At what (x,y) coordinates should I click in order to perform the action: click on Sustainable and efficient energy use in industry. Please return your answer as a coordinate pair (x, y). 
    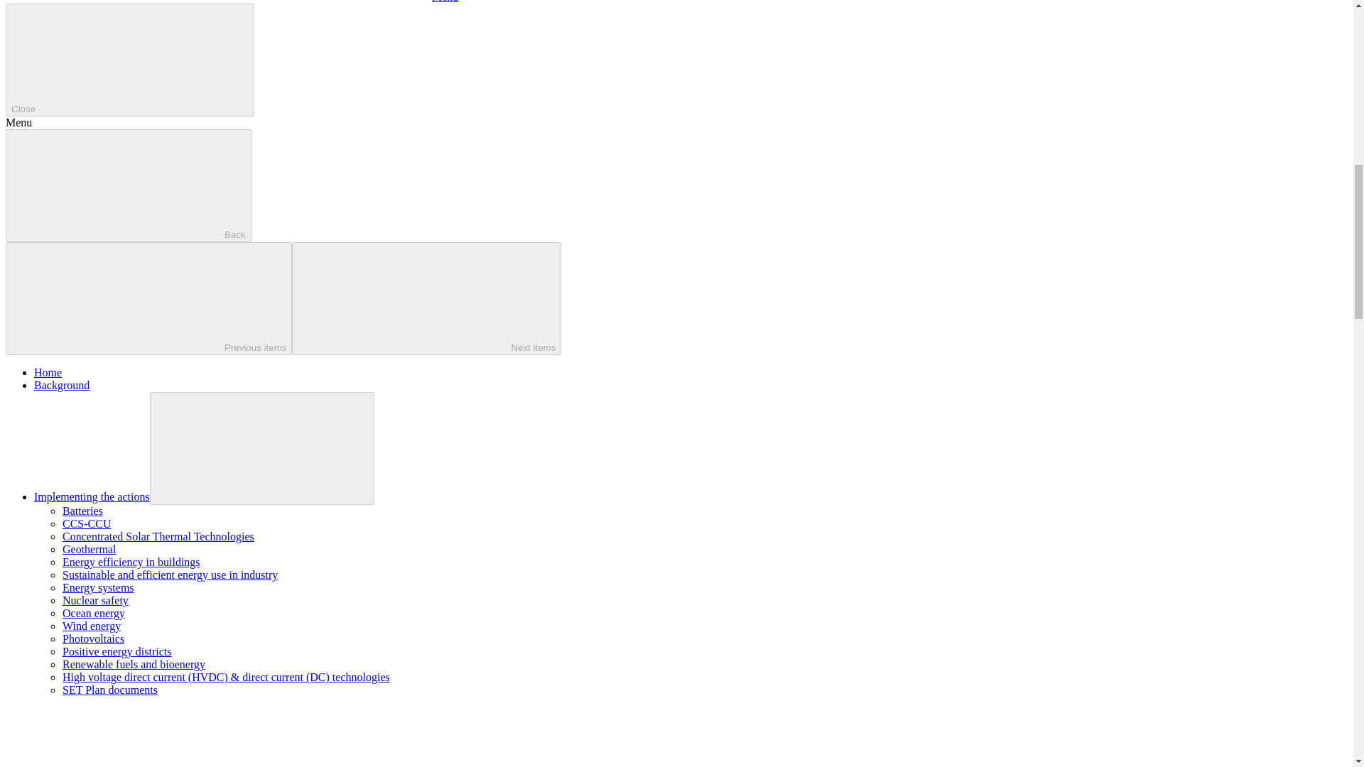
    Looking at the image, I should click on (170, 575).